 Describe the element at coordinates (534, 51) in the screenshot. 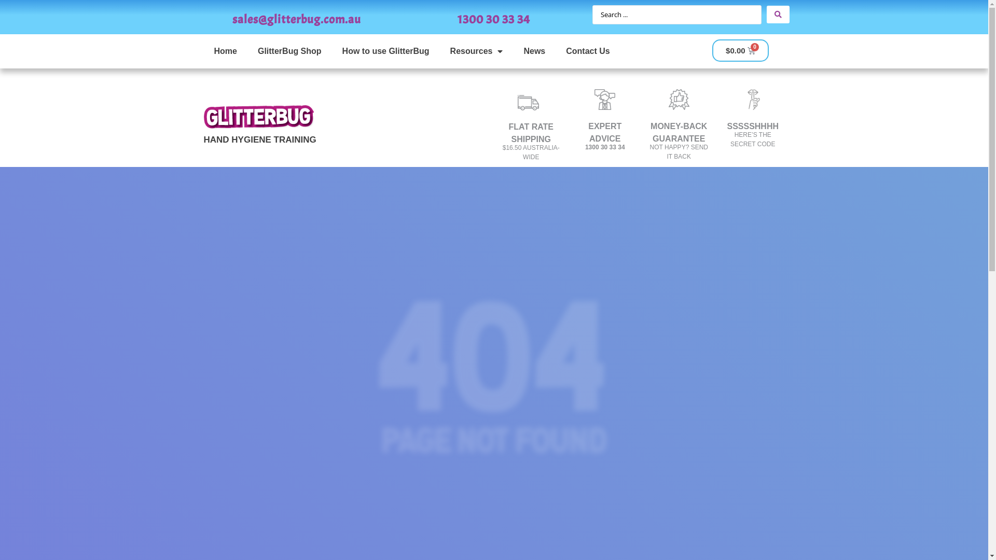

I see `News` at that location.